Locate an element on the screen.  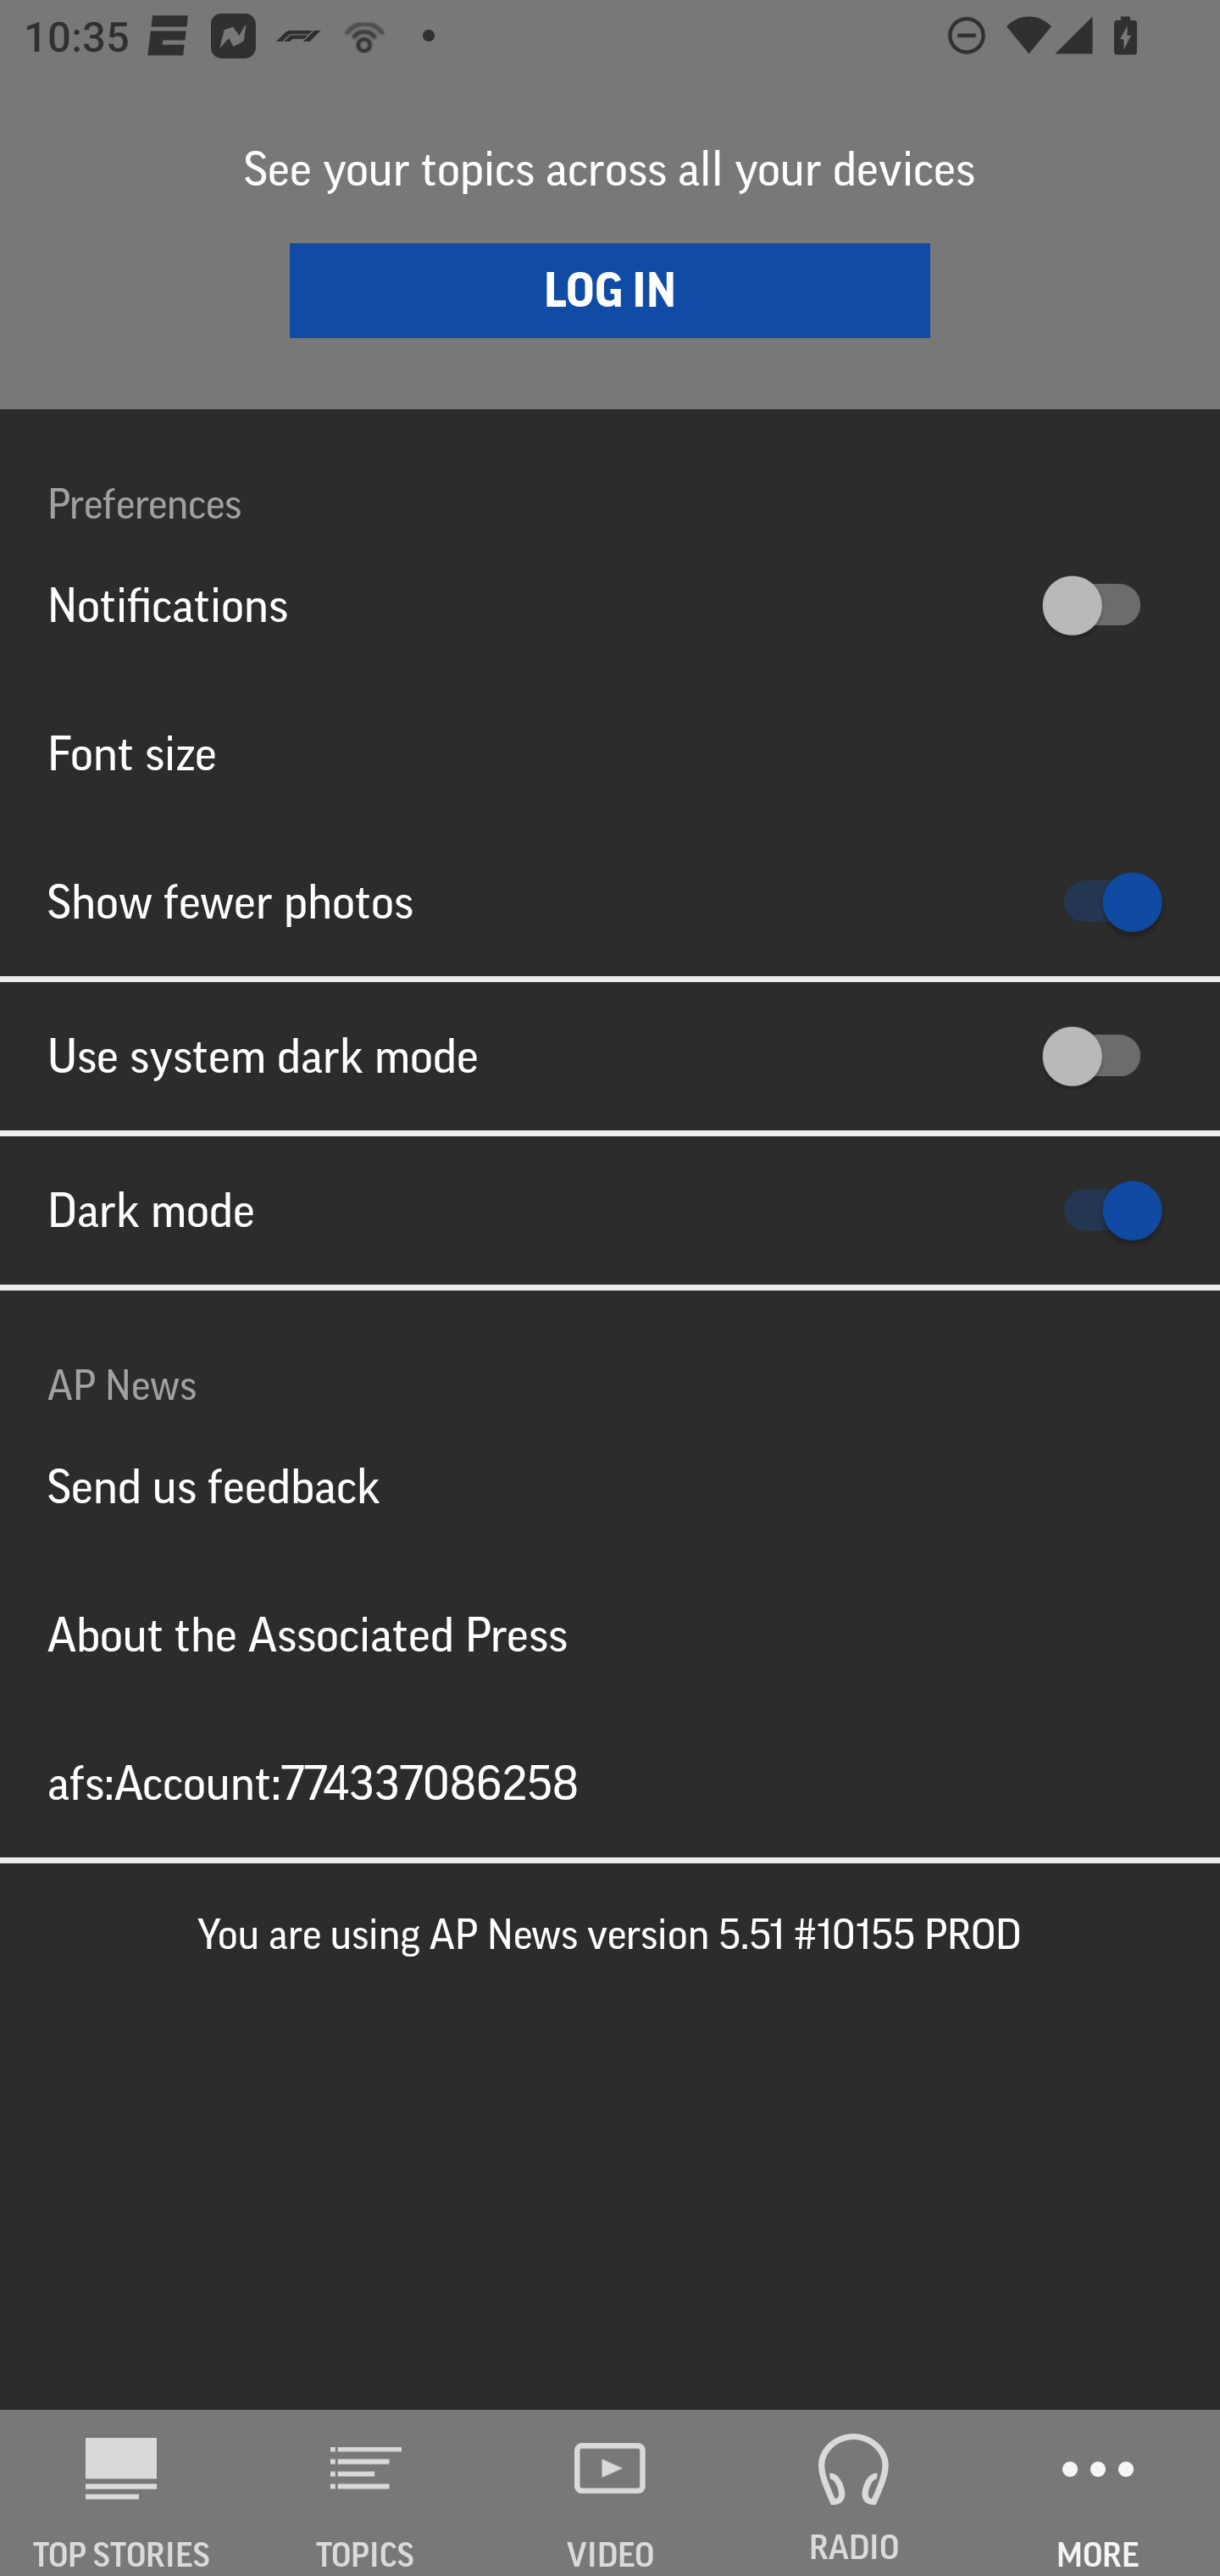
Dark mode is located at coordinates (610, 1210).